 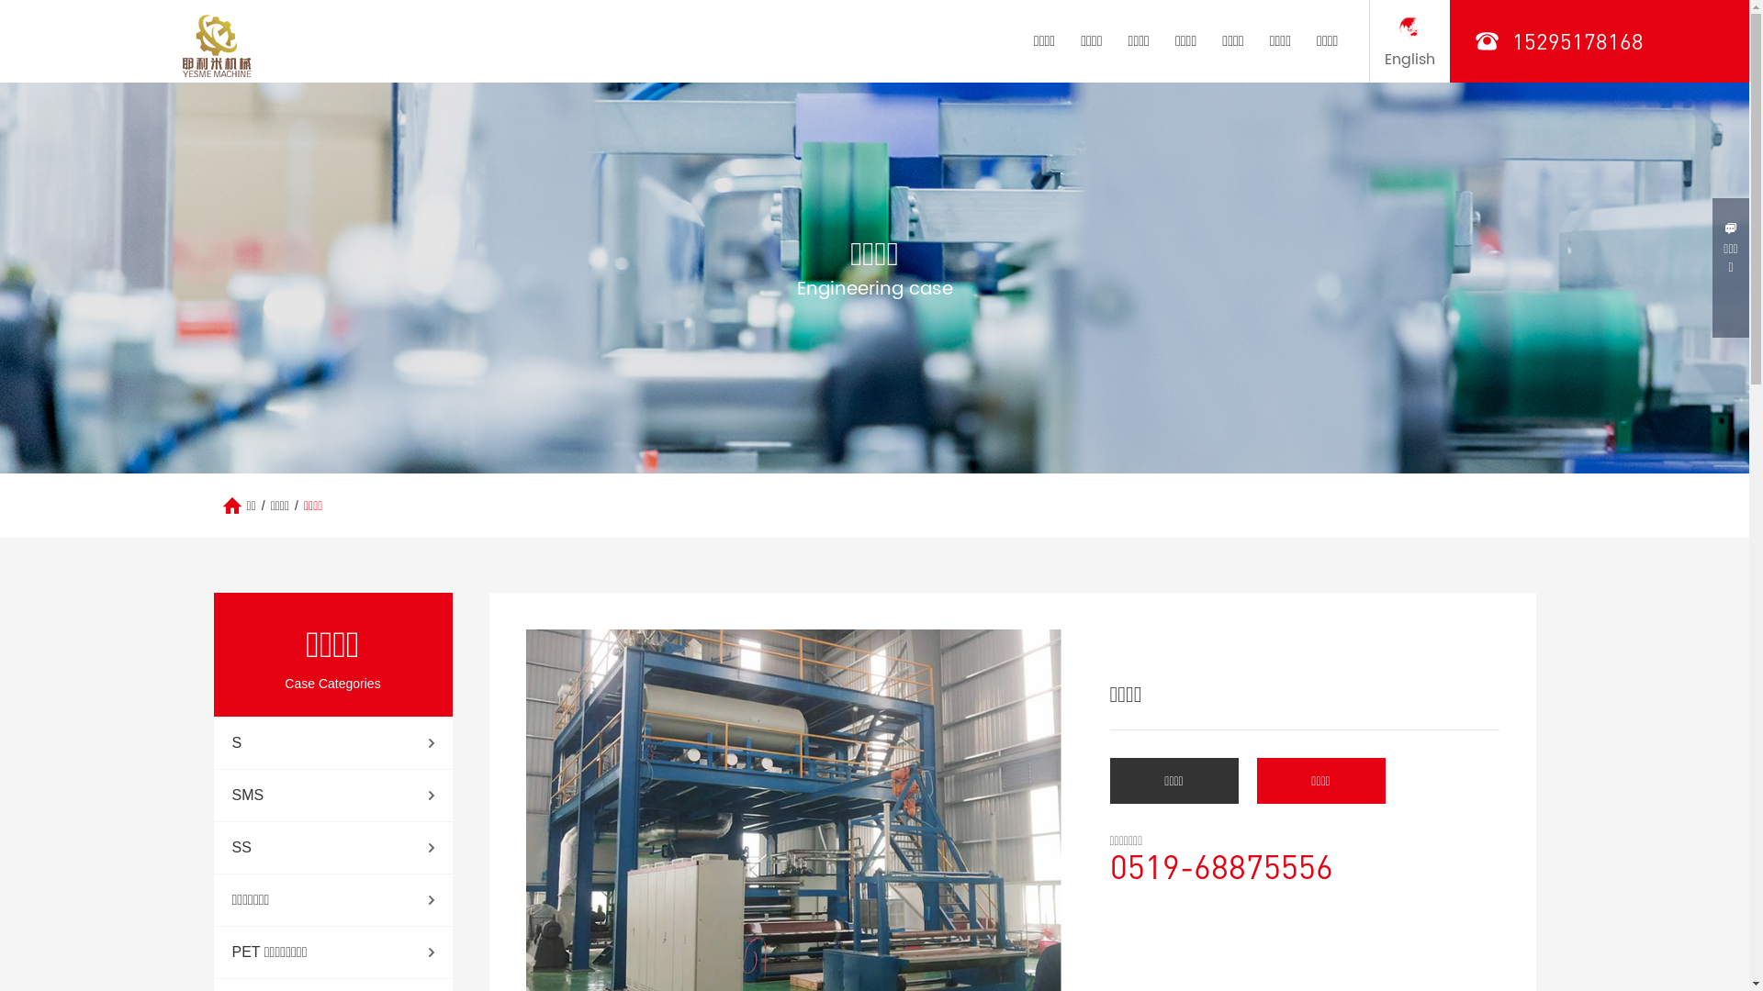 I want to click on S, so click(x=332, y=743).